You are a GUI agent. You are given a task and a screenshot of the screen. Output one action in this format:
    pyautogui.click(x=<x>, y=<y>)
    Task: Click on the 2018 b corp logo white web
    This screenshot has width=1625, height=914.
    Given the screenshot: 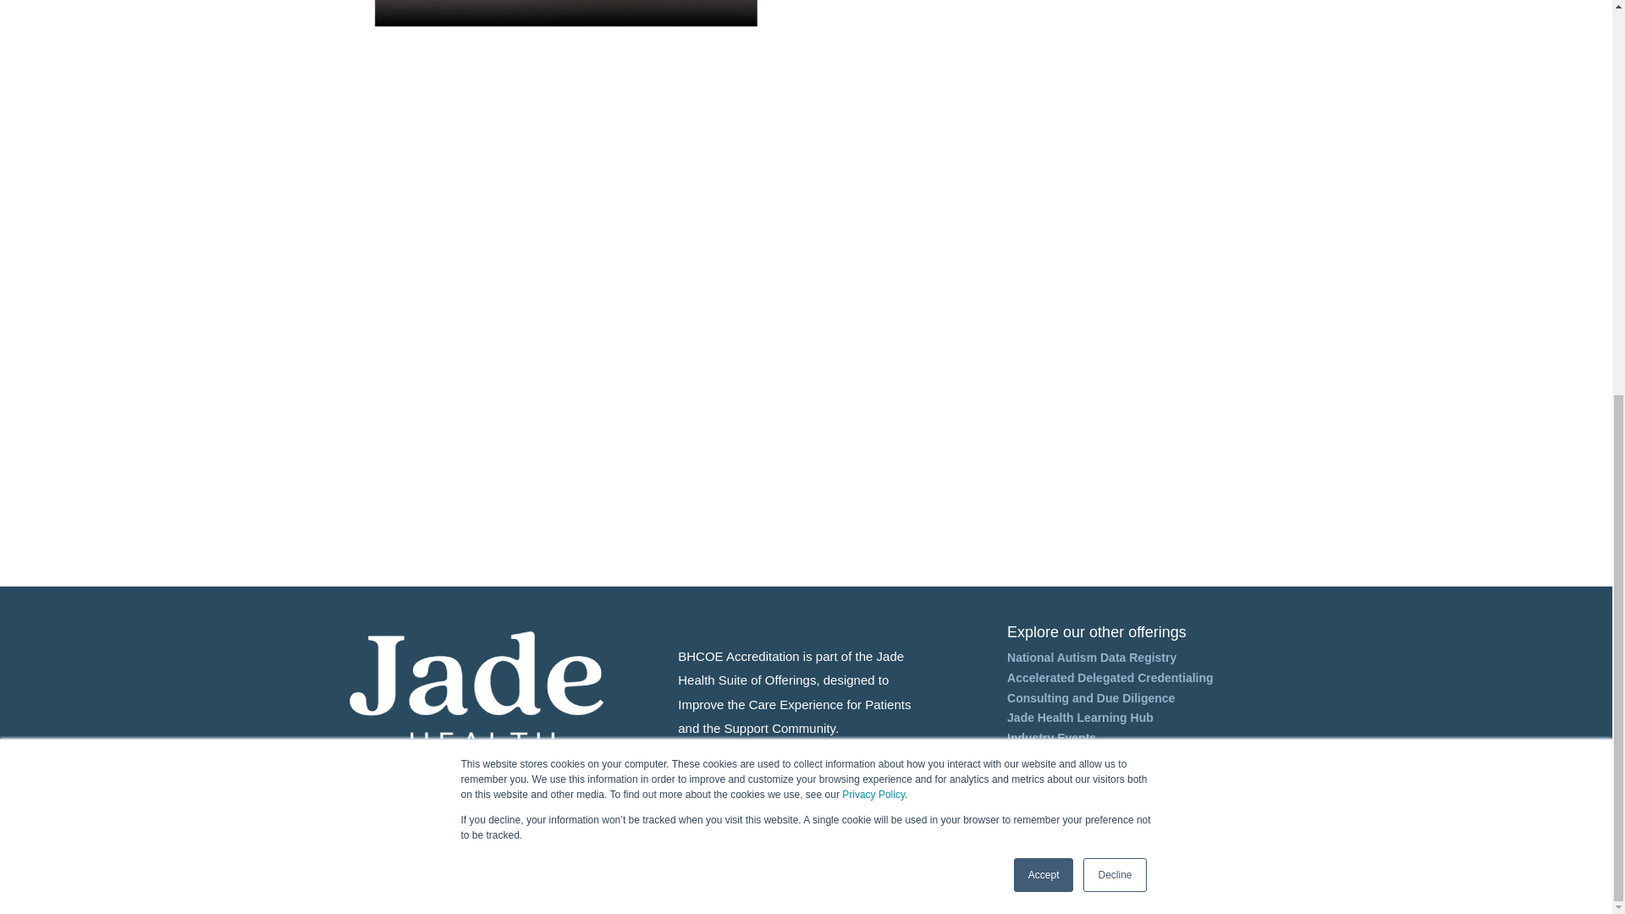 What is the action you would take?
    pyautogui.click(x=1060, y=857)
    